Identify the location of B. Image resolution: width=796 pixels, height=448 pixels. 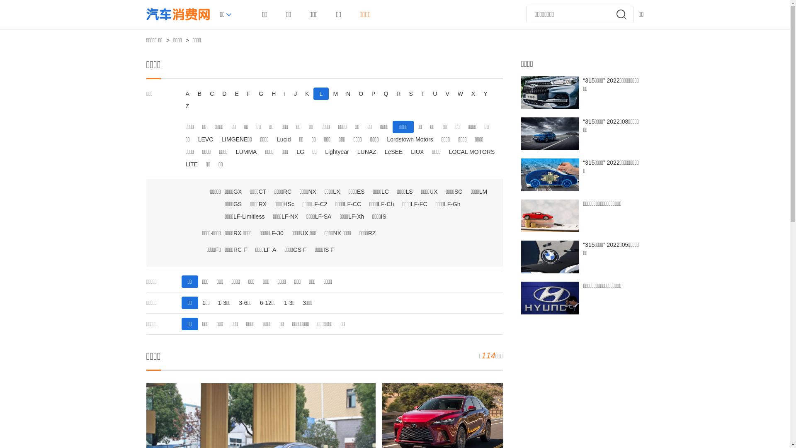
(200, 94).